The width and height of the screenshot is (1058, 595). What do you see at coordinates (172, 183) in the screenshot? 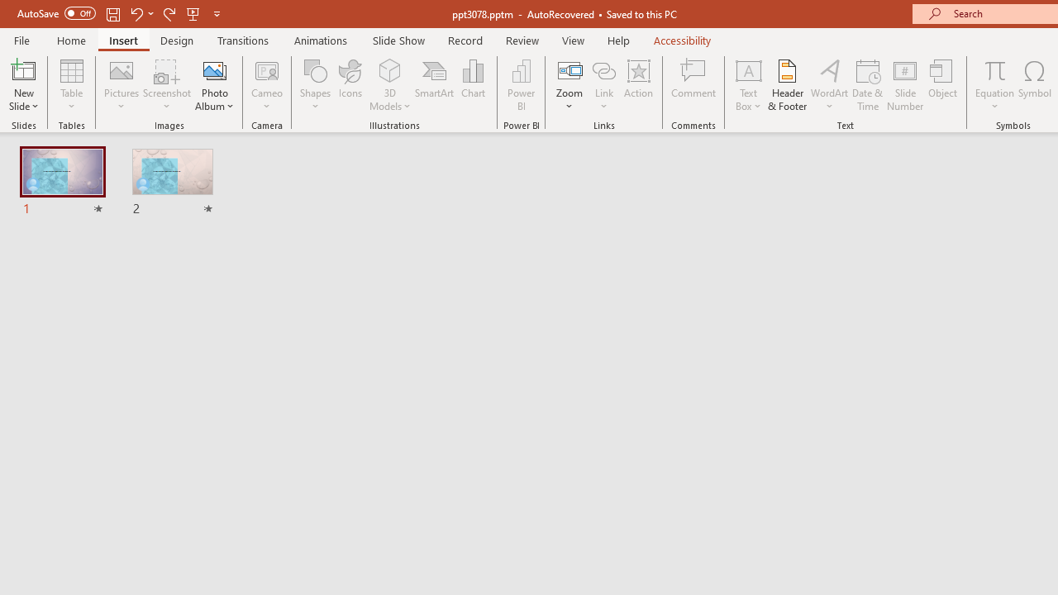
I see `Slide` at bounding box center [172, 183].